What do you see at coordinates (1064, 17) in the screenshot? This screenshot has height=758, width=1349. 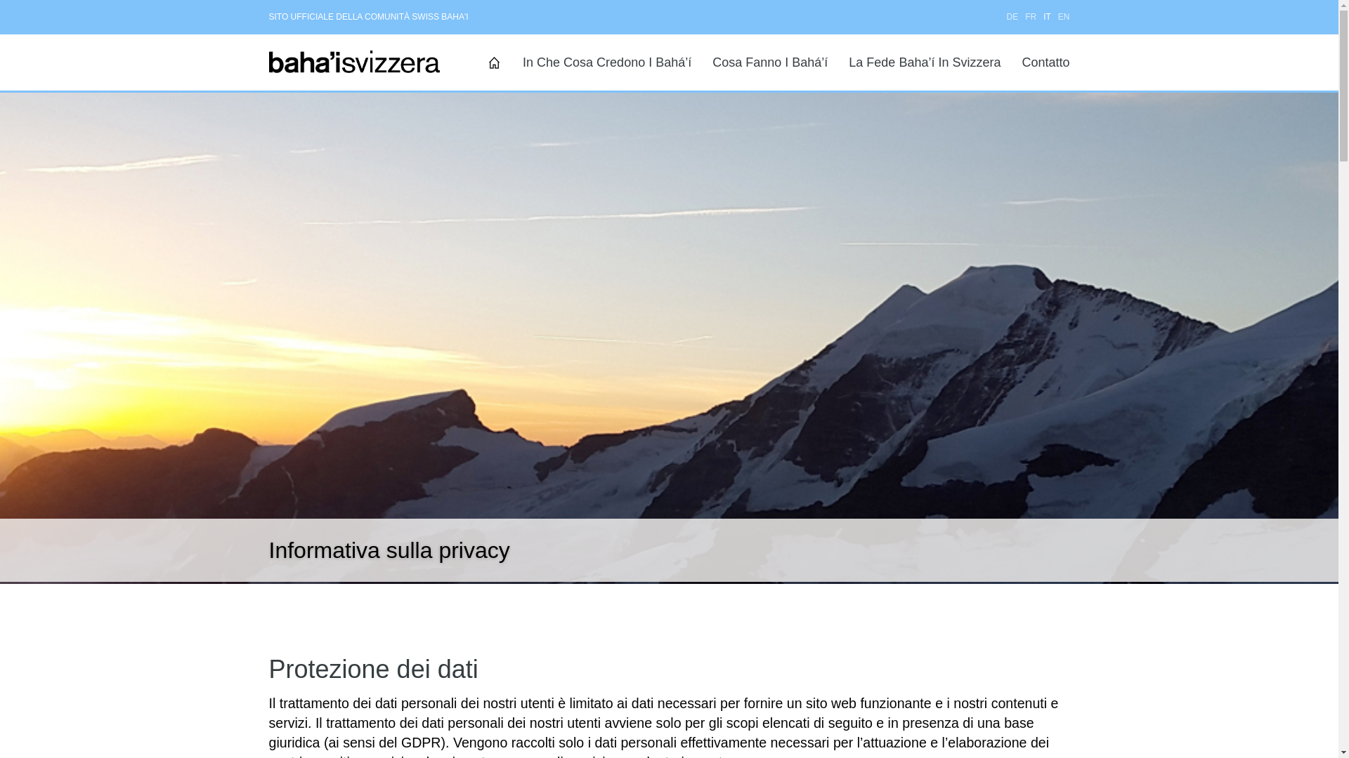 I see `EN` at bounding box center [1064, 17].